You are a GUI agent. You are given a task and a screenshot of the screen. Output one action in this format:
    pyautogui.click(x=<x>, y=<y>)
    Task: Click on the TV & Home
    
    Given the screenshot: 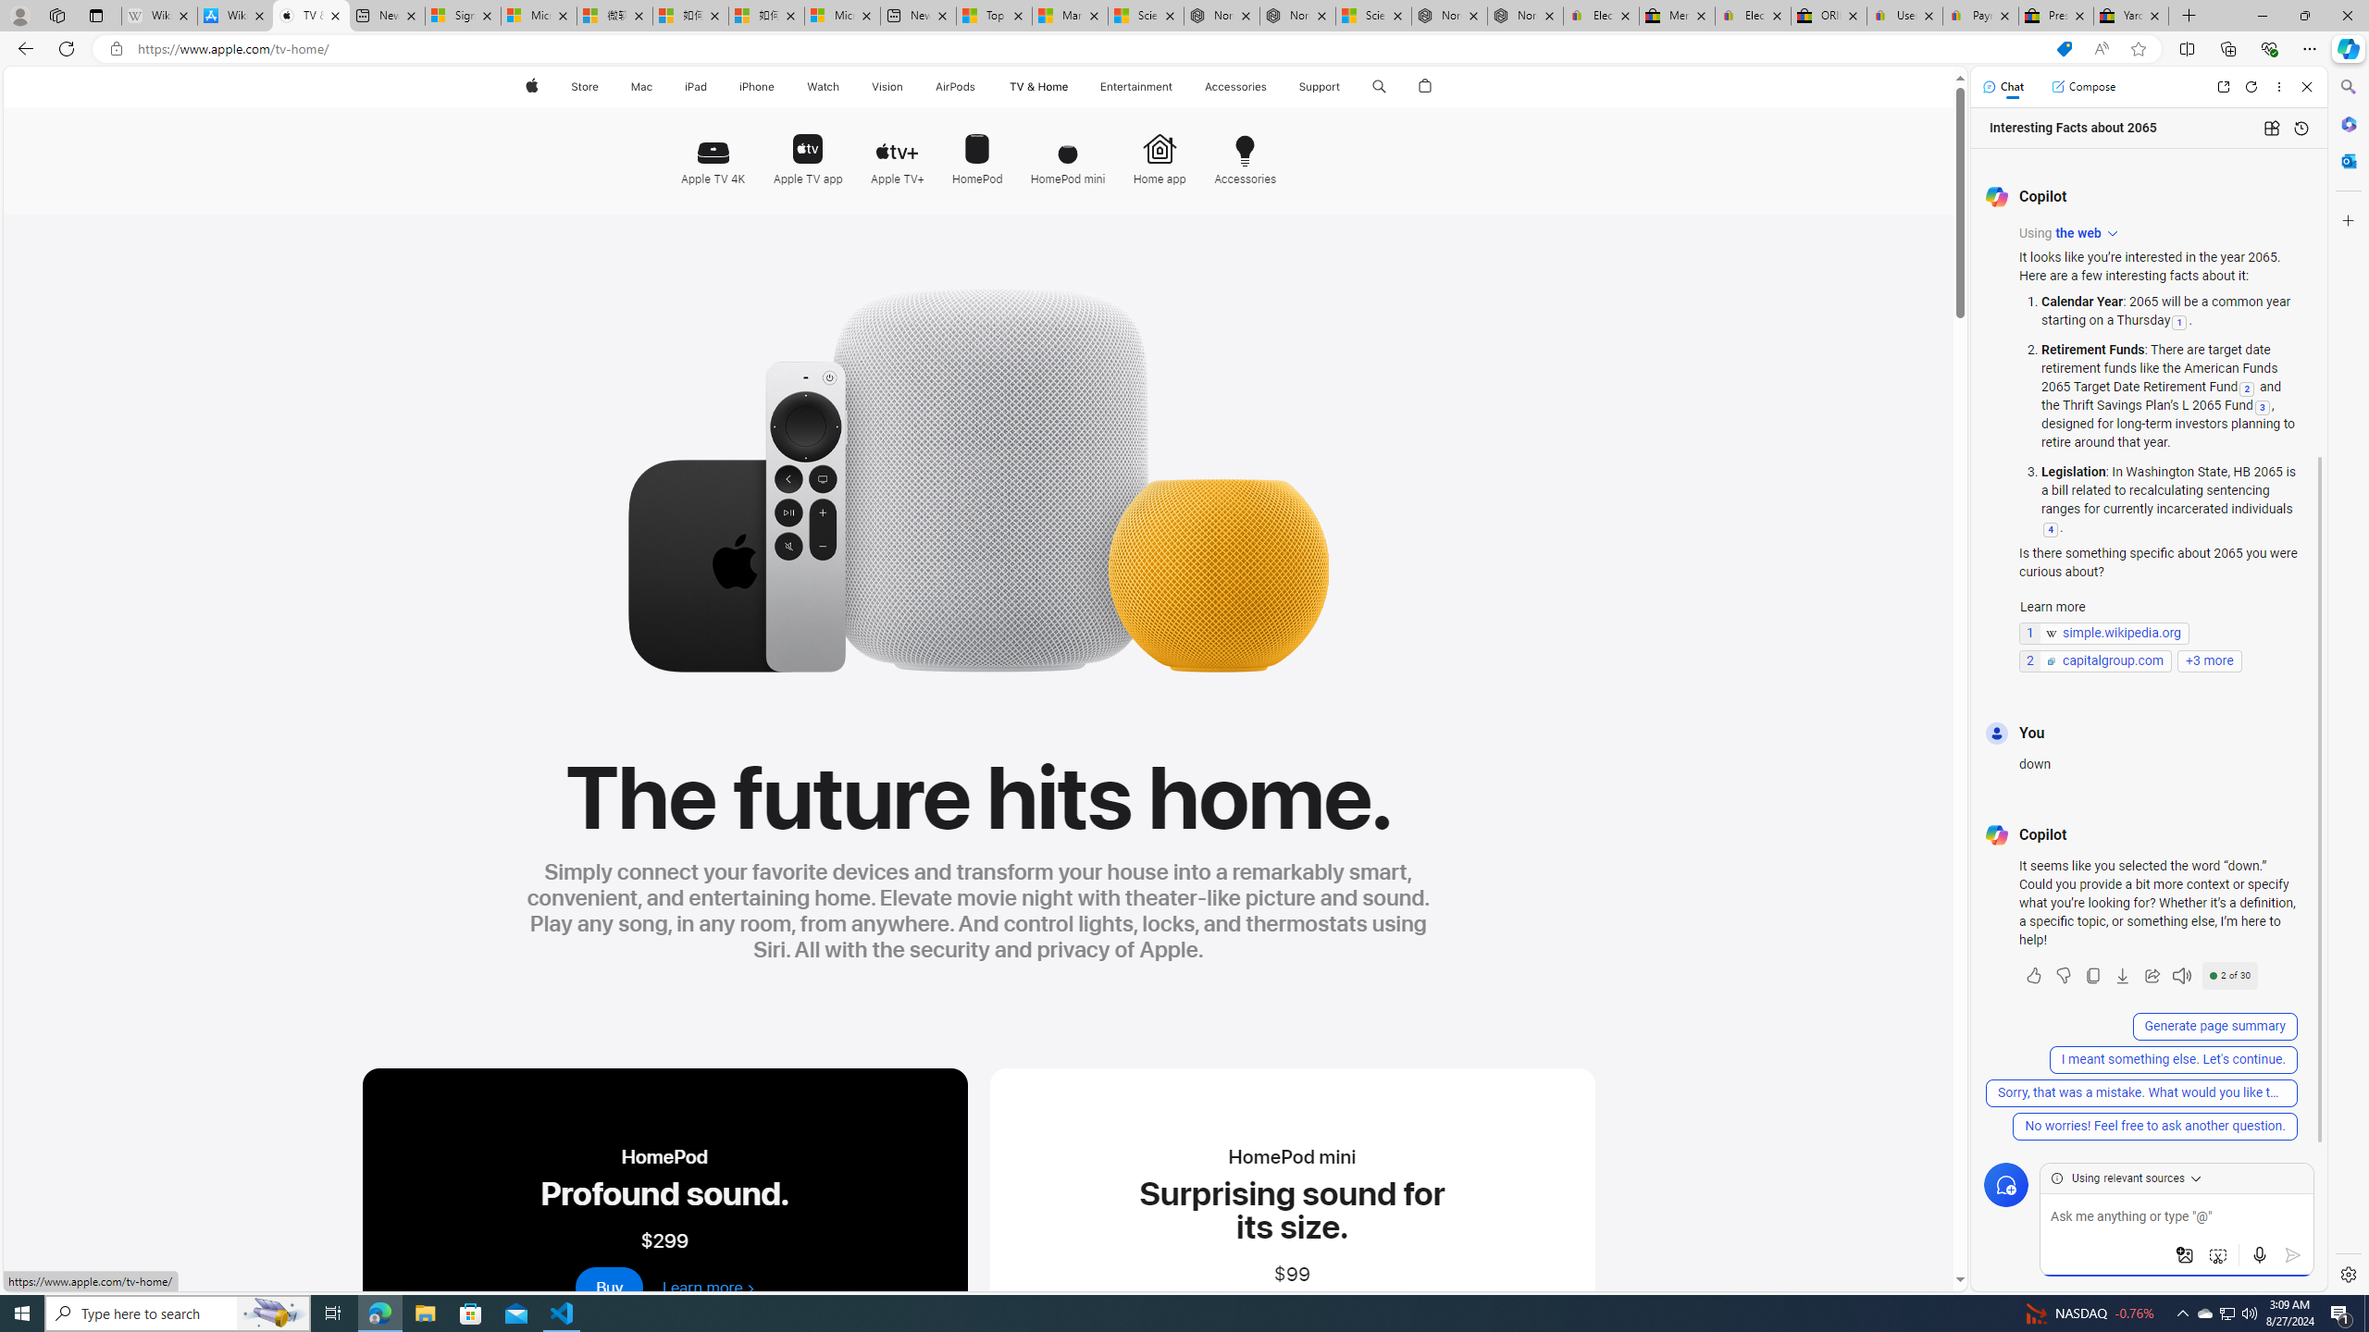 What is the action you would take?
    pyautogui.click(x=1037, y=87)
    